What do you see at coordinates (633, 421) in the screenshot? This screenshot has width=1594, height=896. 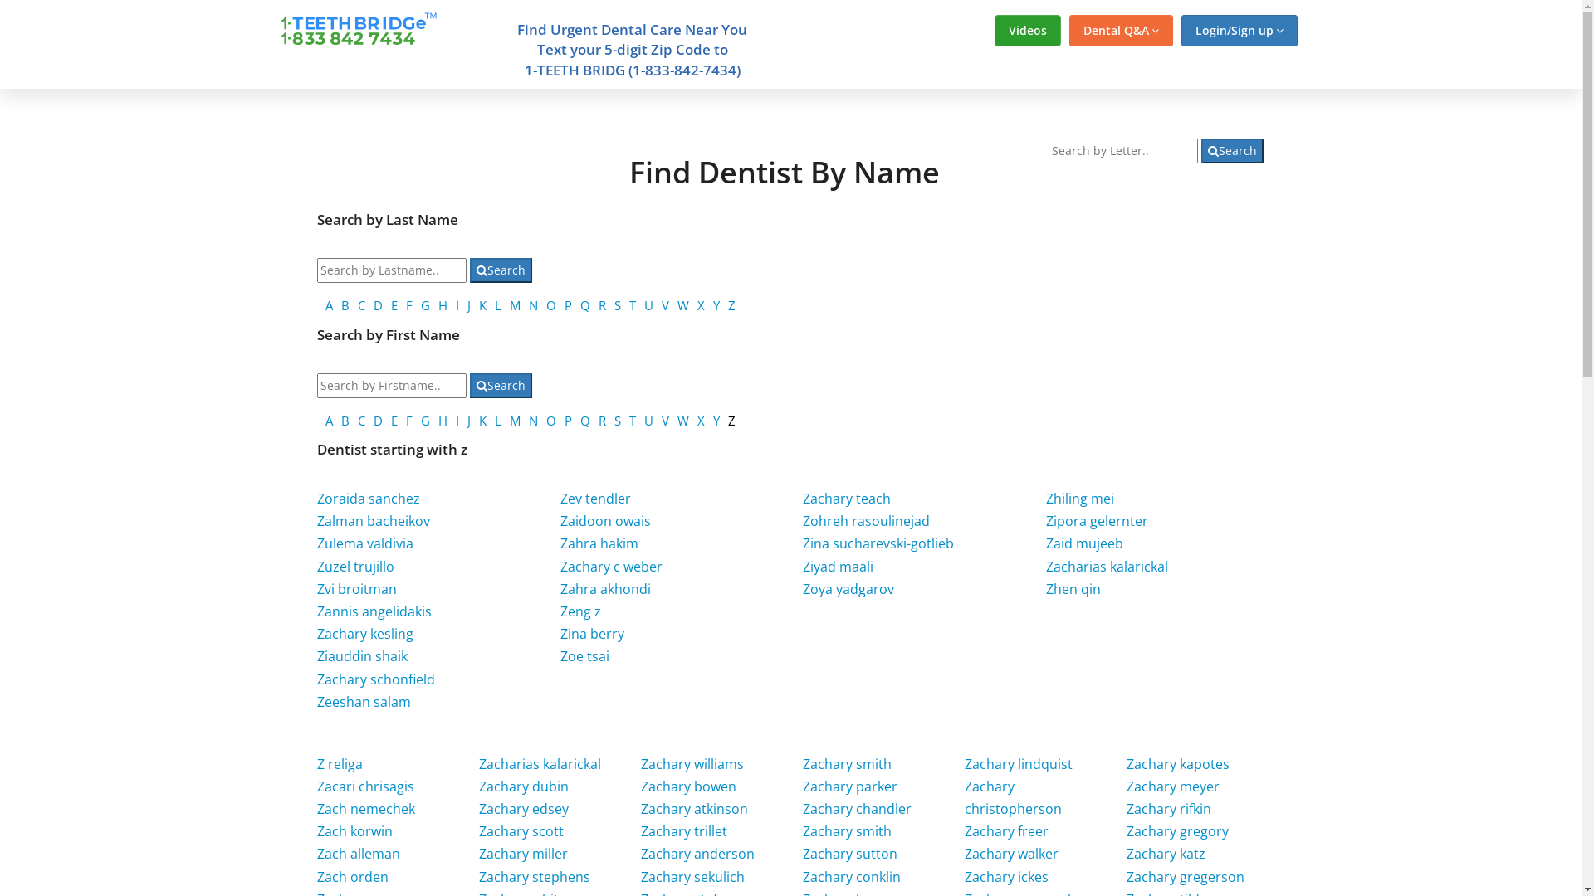 I see `T` at bounding box center [633, 421].